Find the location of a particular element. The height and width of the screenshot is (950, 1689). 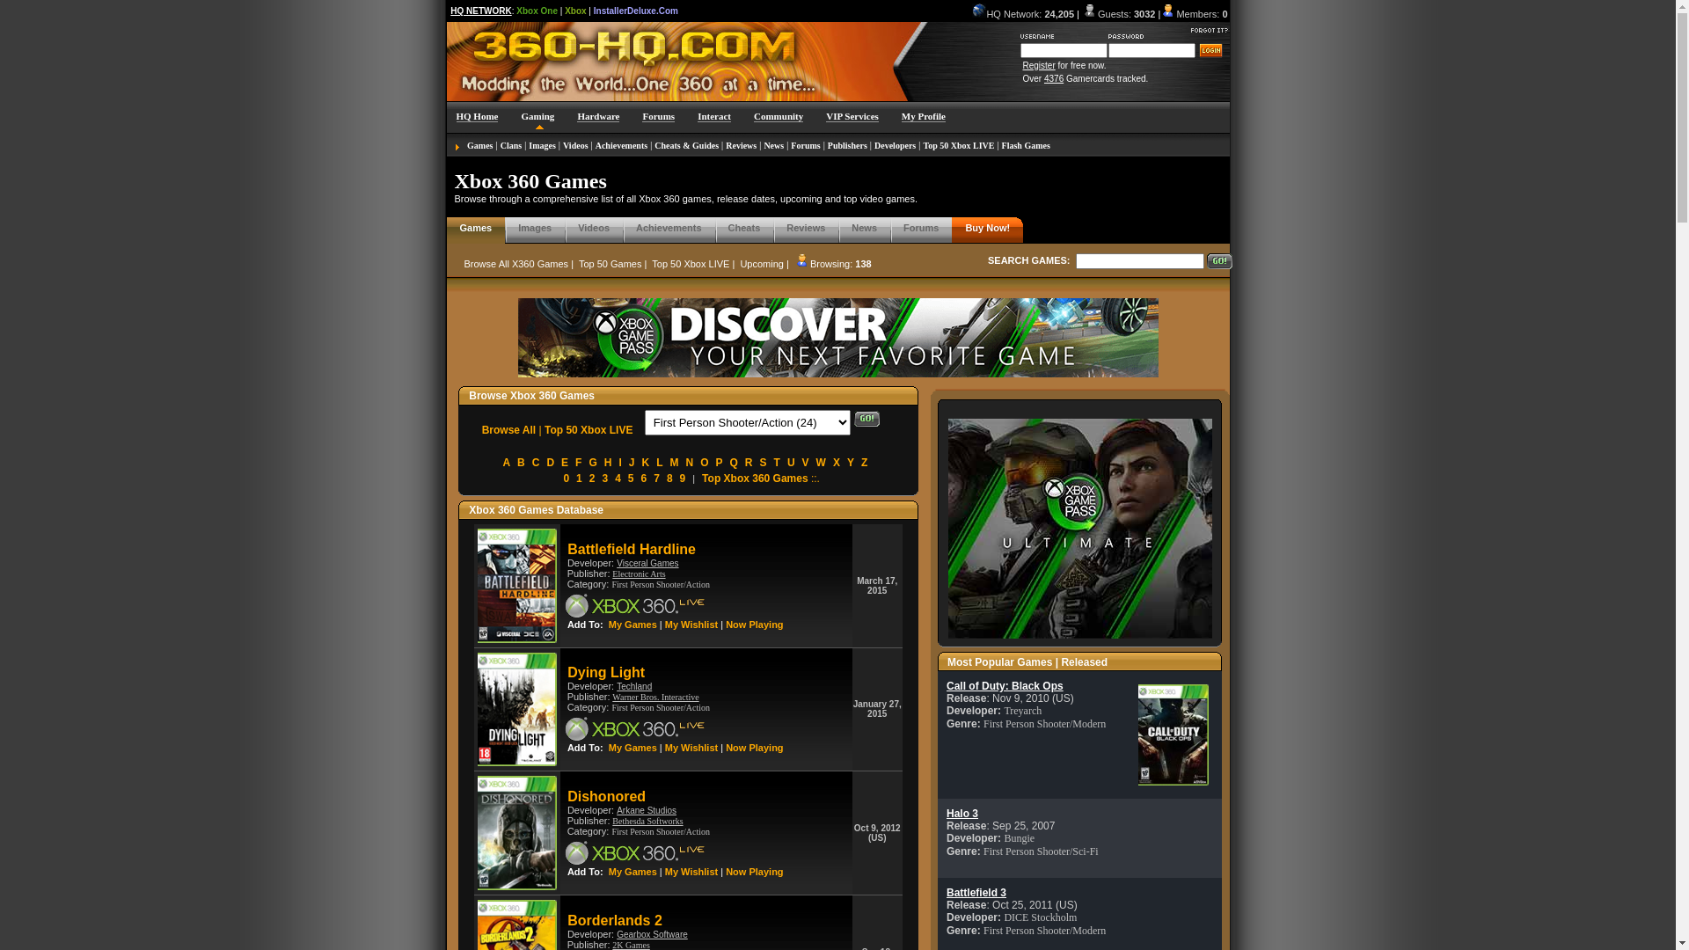

My Games is located at coordinates (633, 625).